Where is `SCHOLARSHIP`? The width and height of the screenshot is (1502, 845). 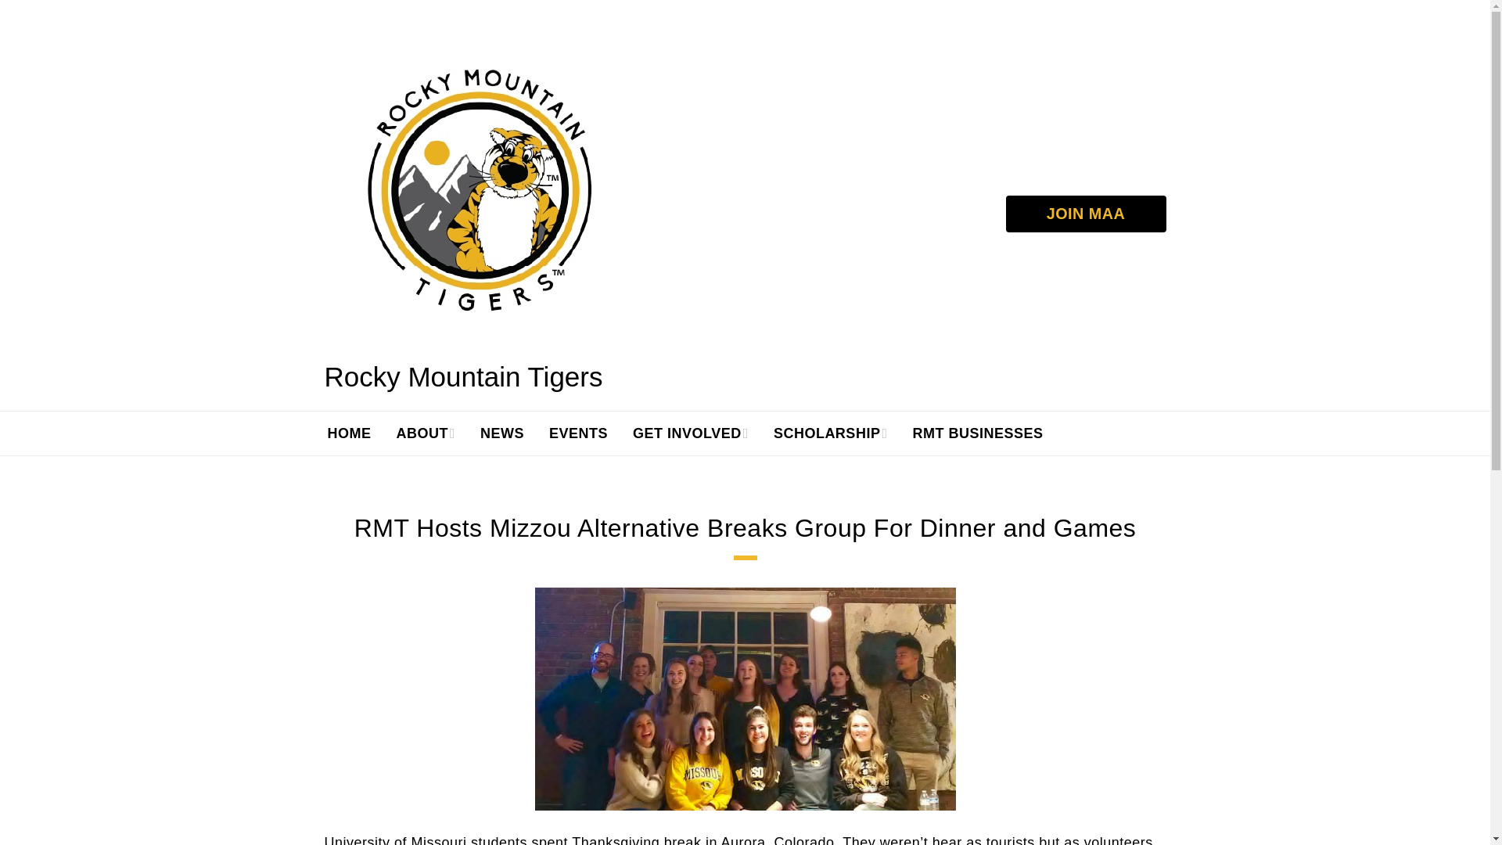
SCHOLARSHIP is located at coordinates (831, 433).